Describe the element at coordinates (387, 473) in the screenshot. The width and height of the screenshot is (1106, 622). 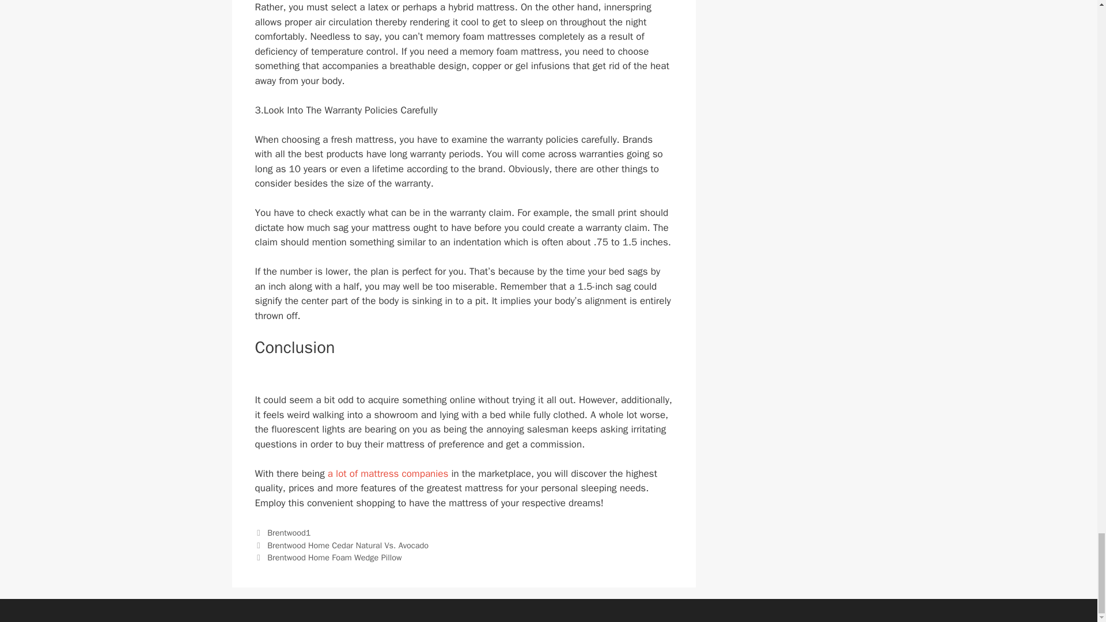
I see `a lot of mattress companies` at that location.